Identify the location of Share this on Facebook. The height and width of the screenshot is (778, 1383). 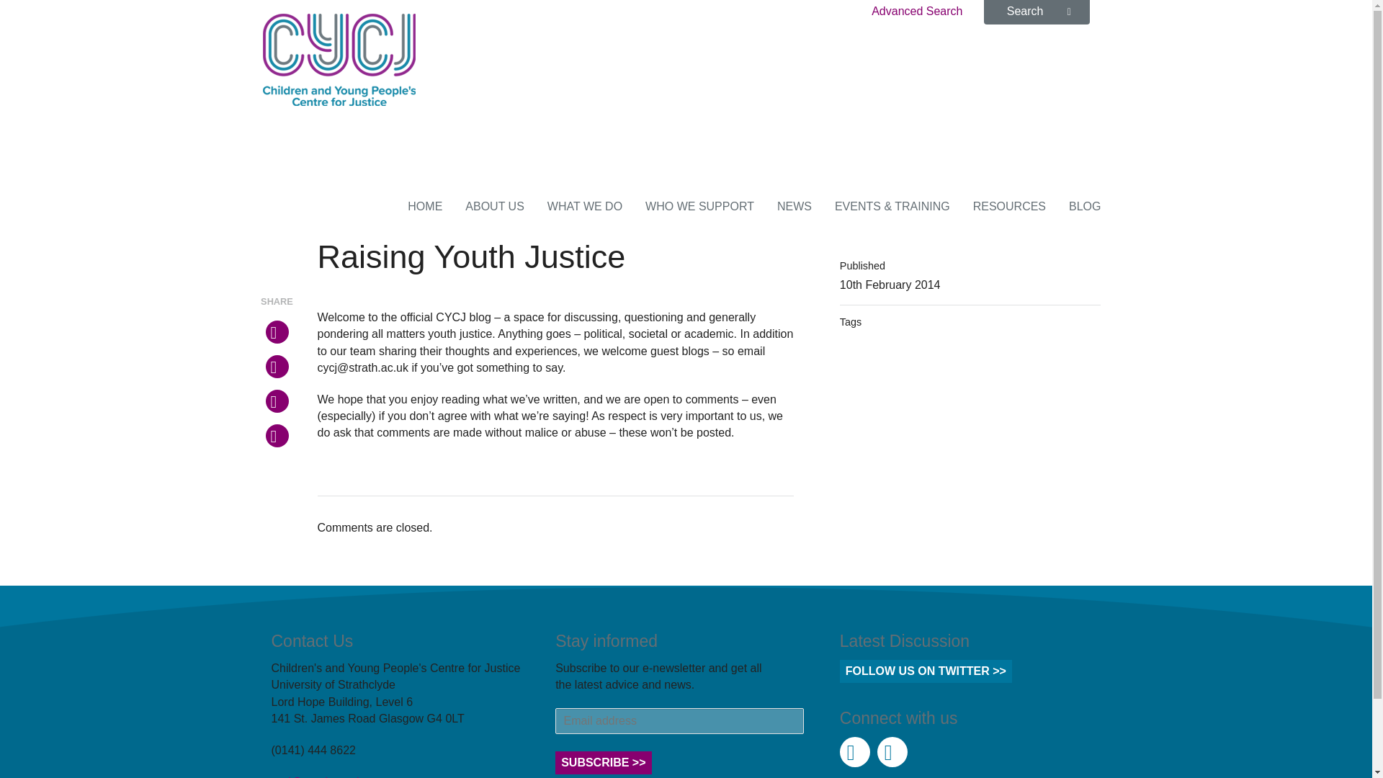
(277, 366).